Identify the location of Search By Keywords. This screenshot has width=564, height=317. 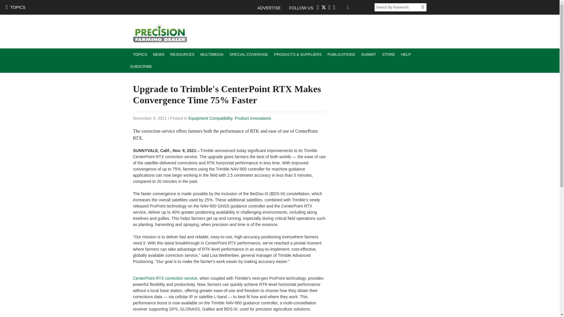
(398, 7).